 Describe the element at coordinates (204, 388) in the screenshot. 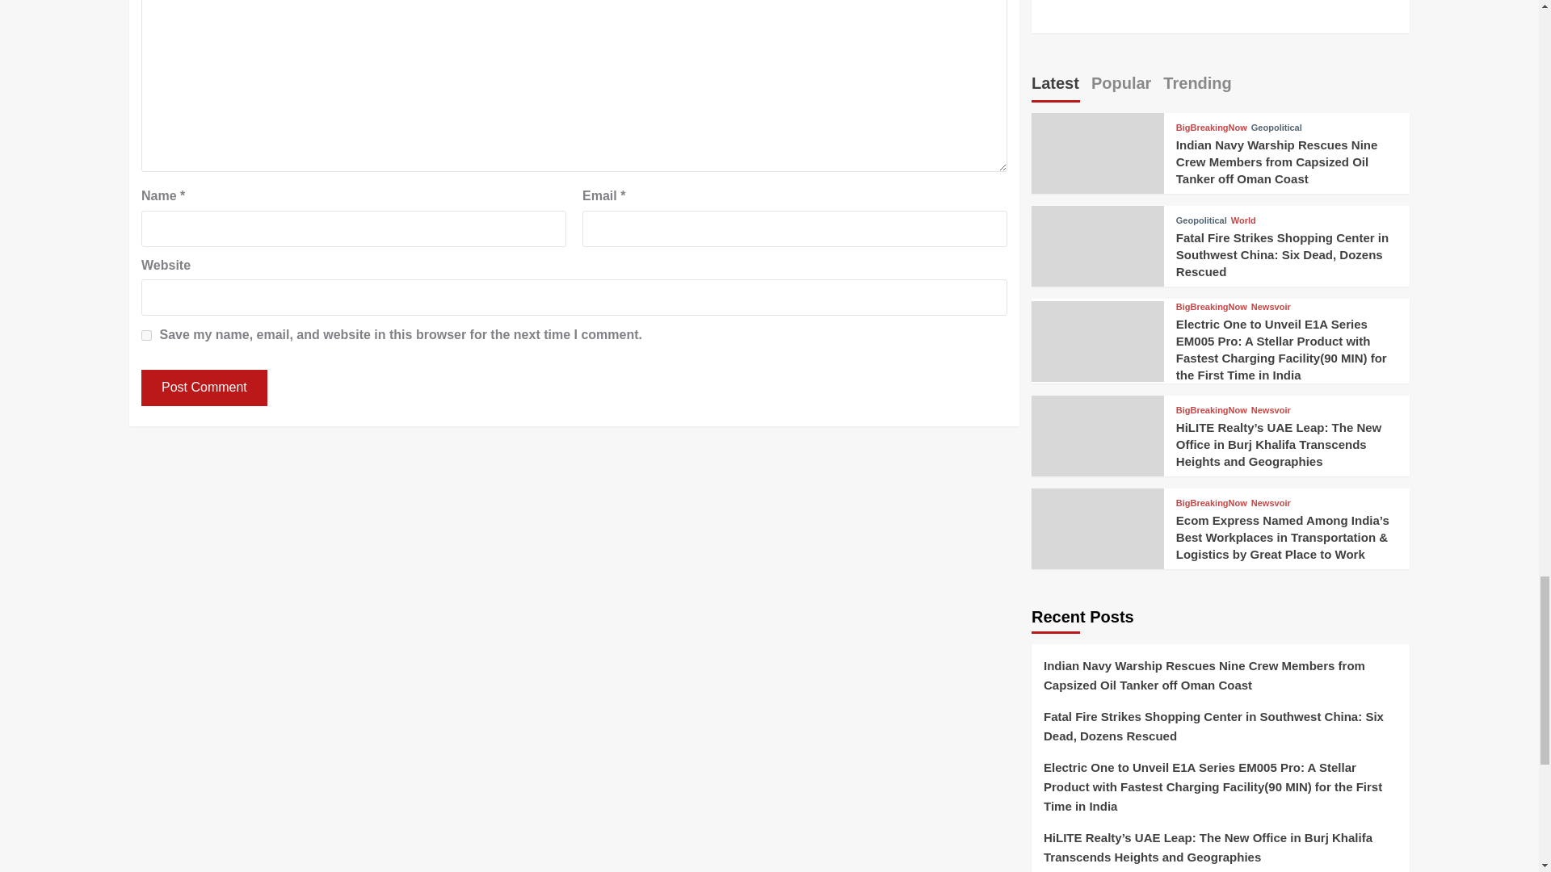

I see `Post Comment` at that location.